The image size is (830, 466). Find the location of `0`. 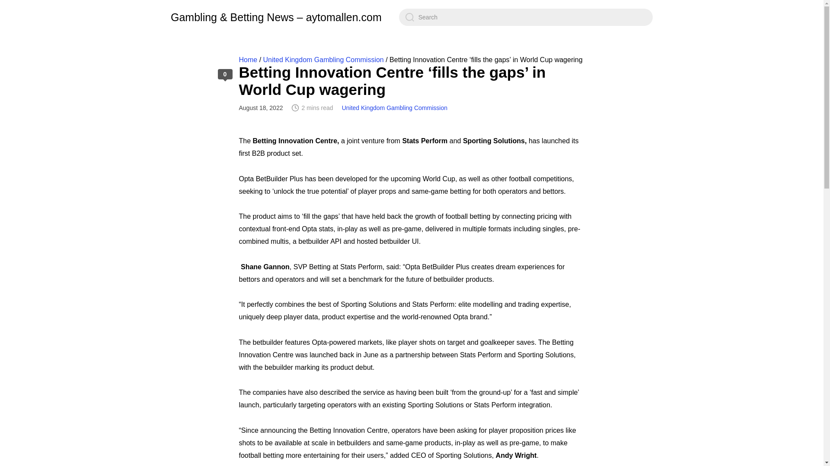

0 is located at coordinates (225, 74).